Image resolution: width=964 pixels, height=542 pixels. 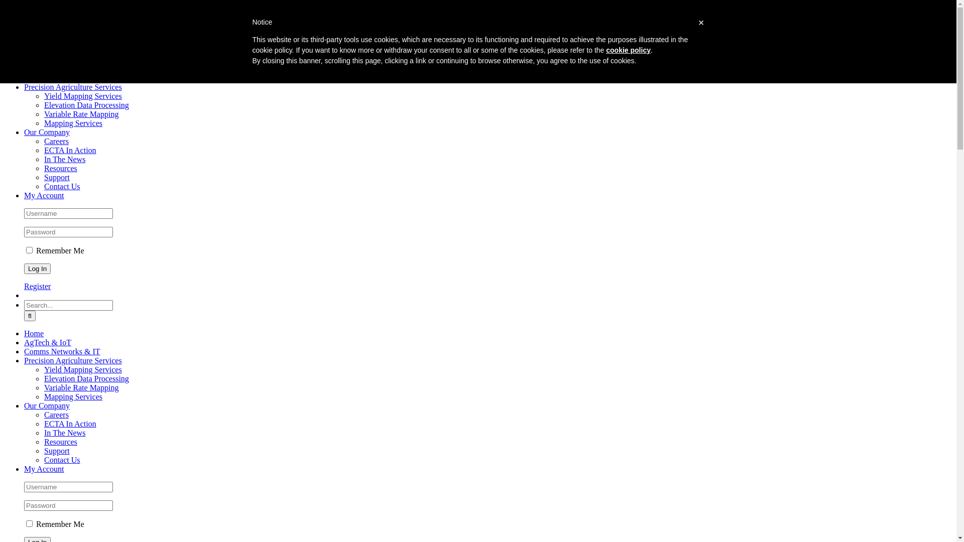 What do you see at coordinates (57, 178) in the screenshot?
I see `Support` at bounding box center [57, 178].